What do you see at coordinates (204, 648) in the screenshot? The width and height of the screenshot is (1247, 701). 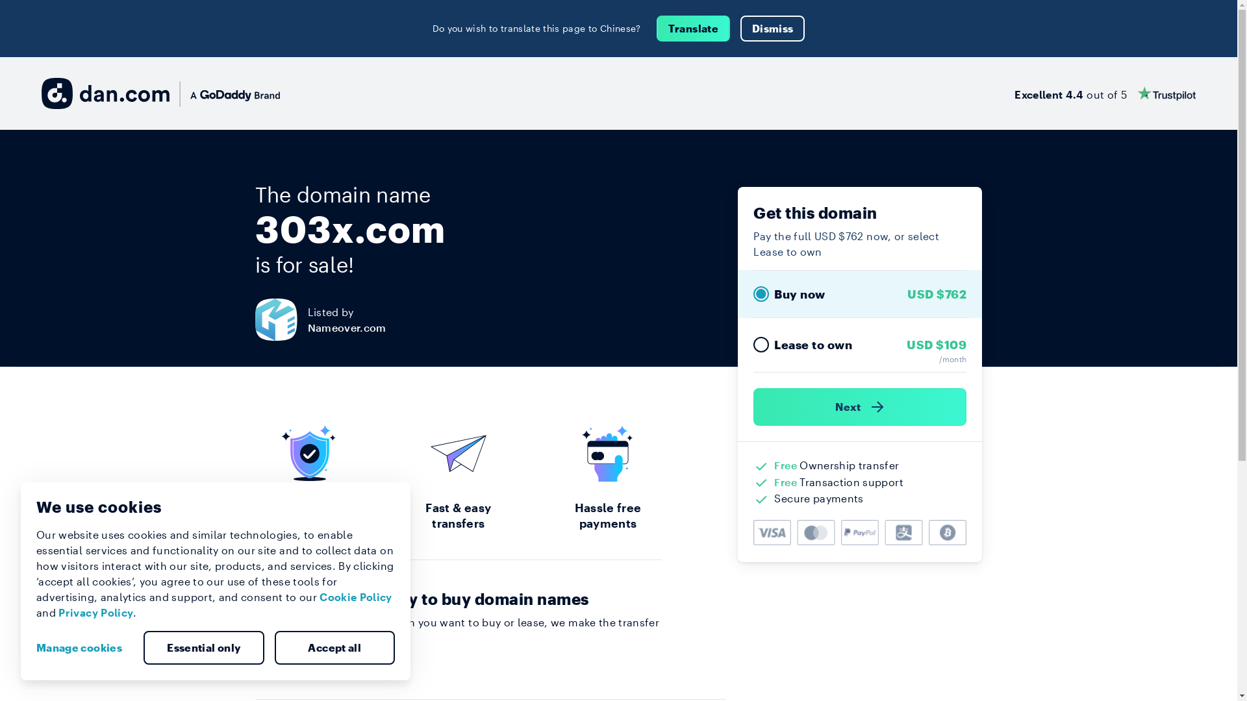 I see `Essential only` at bounding box center [204, 648].